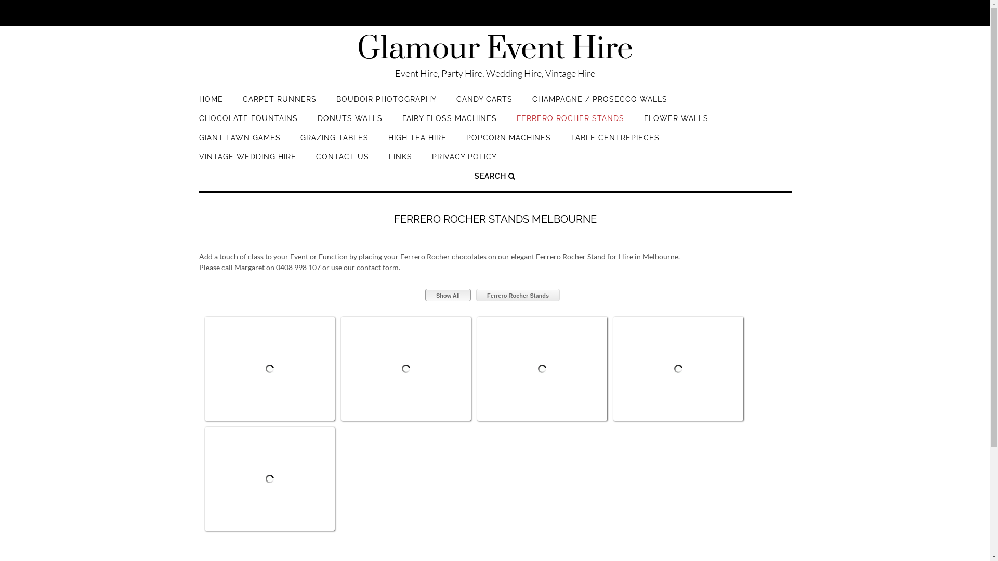  Describe the element at coordinates (495, 49) in the screenshot. I see `Glamour Event Hire` at that location.